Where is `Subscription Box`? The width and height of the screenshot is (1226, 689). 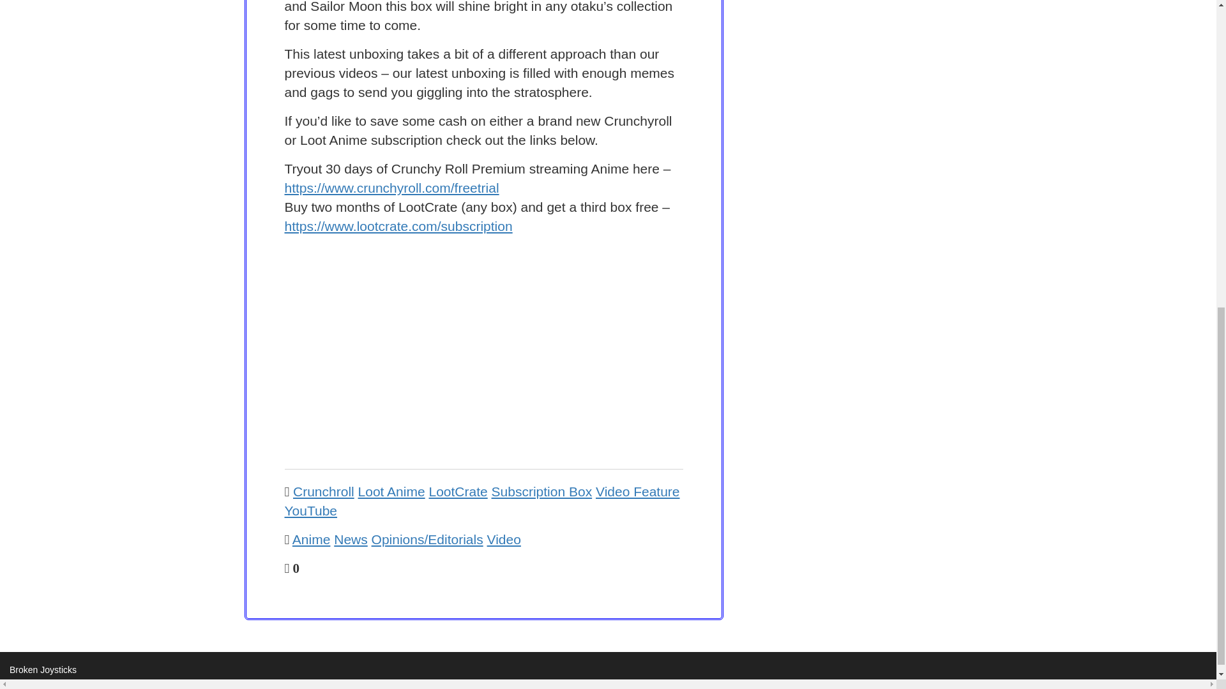 Subscription Box is located at coordinates (541, 491).